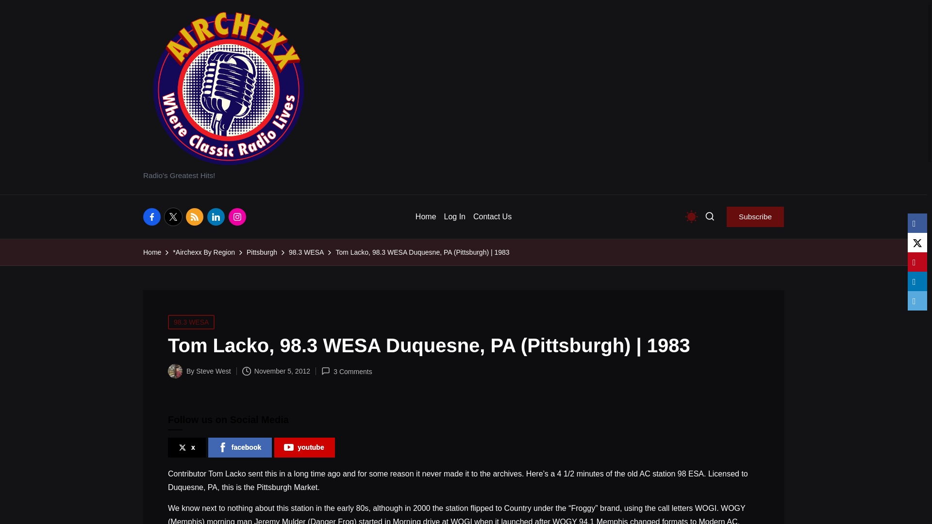 The width and height of the screenshot is (932, 524). Describe the element at coordinates (175, 216) in the screenshot. I see `twitter.com` at that location.